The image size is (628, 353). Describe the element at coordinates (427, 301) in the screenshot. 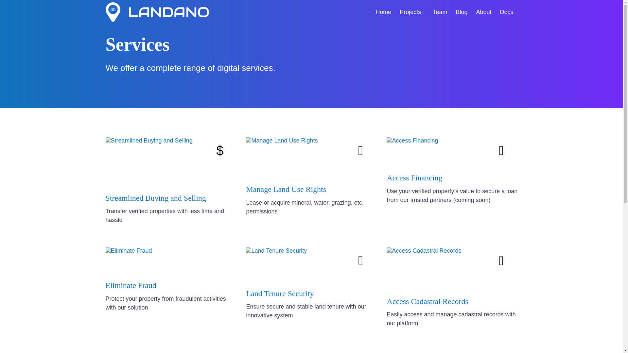

I see `Access Cadastral Records` at that location.